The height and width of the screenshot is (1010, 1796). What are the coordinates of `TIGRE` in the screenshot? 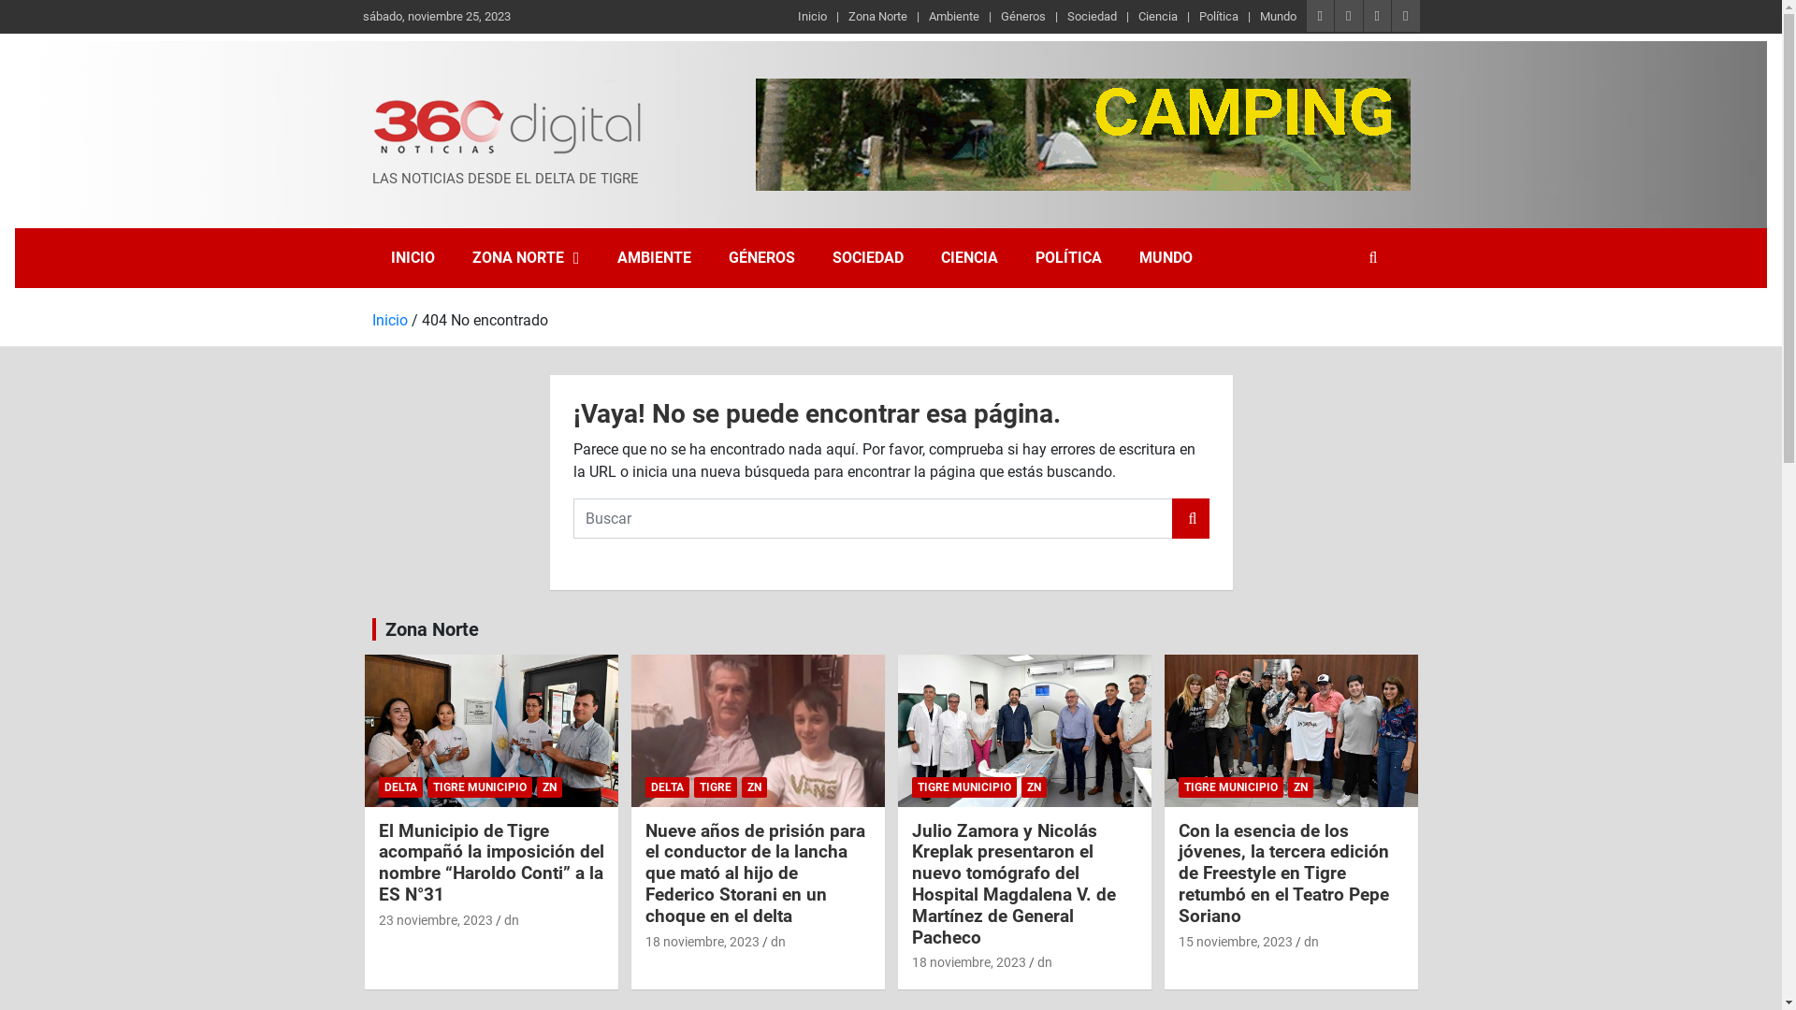 It's located at (716, 787).